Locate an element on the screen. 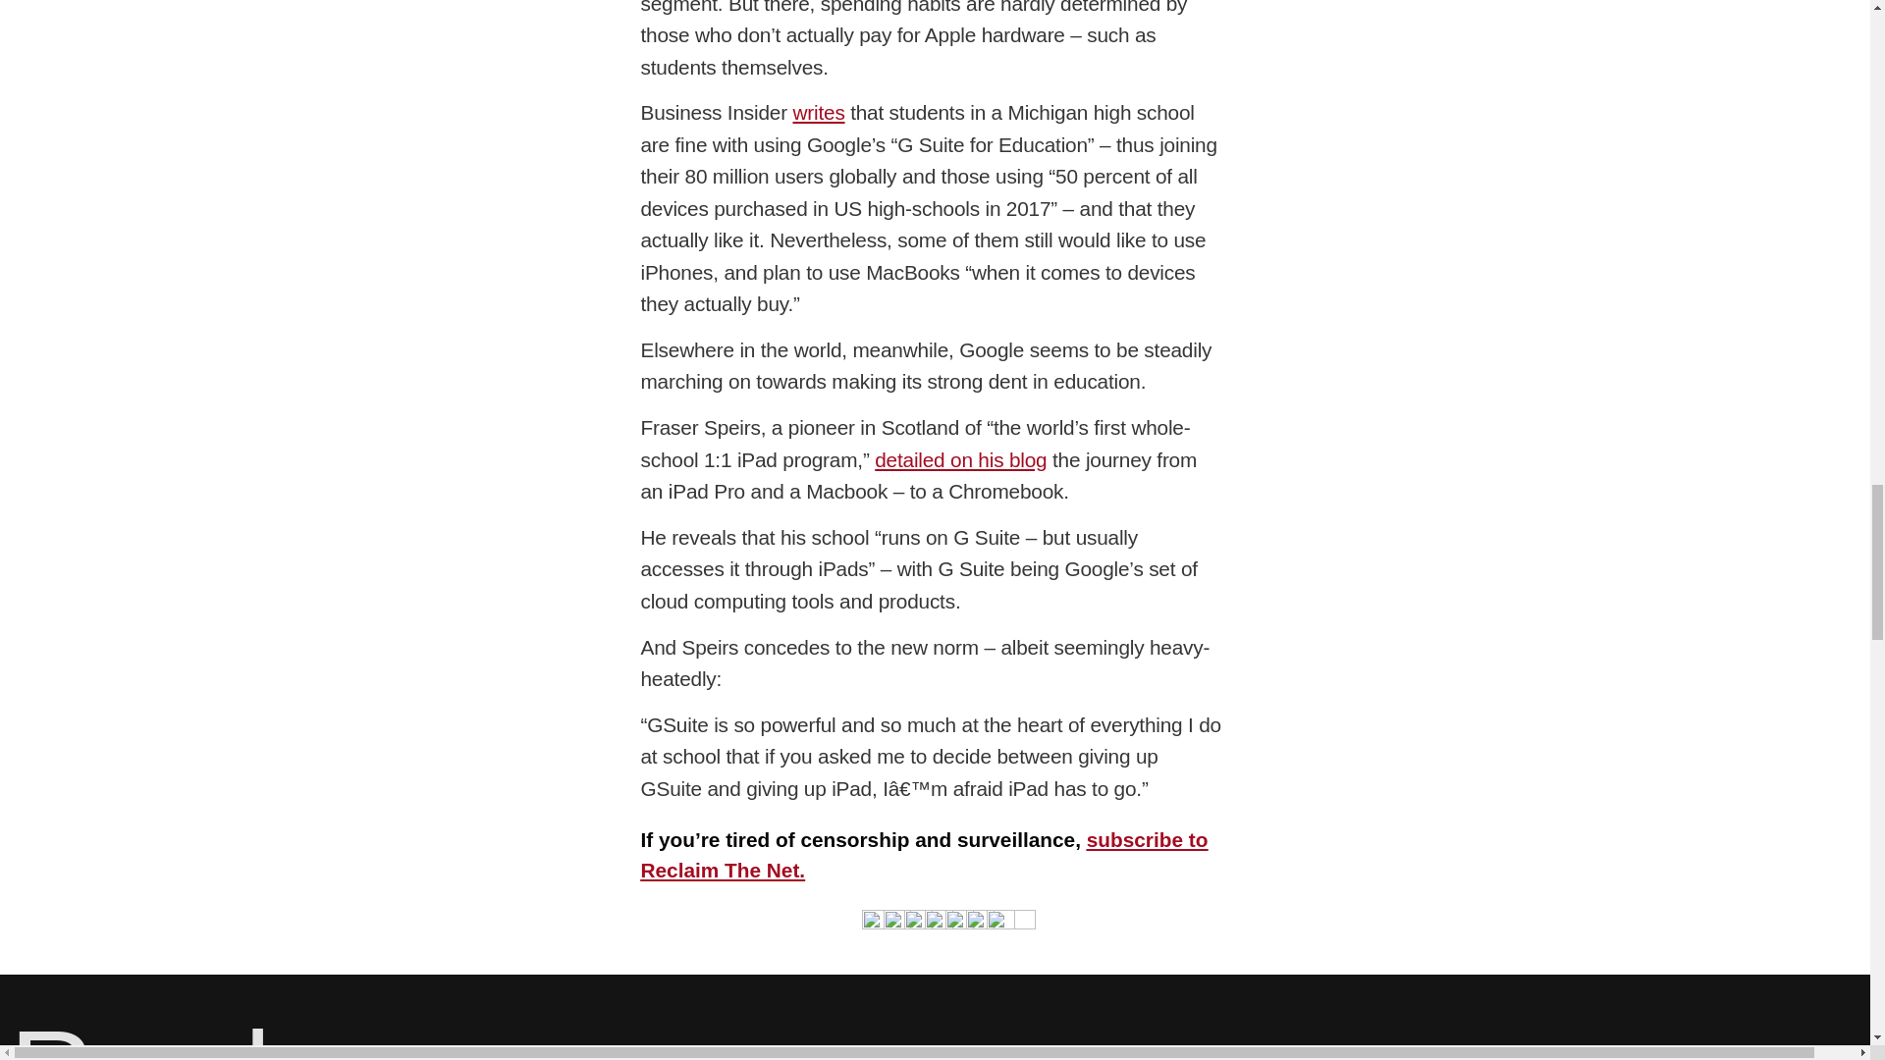 Image resolution: width=1885 pixels, height=1060 pixels. writes is located at coordinates (818, 112).